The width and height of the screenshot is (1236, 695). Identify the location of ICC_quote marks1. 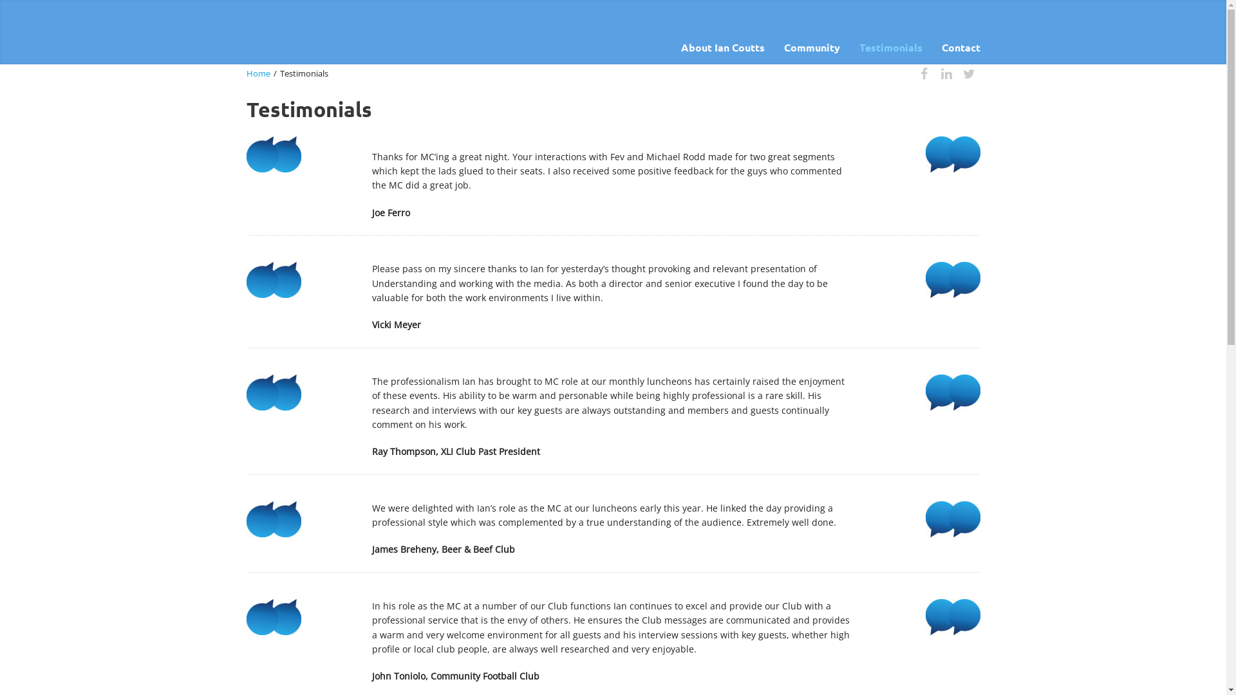
(273, 519).